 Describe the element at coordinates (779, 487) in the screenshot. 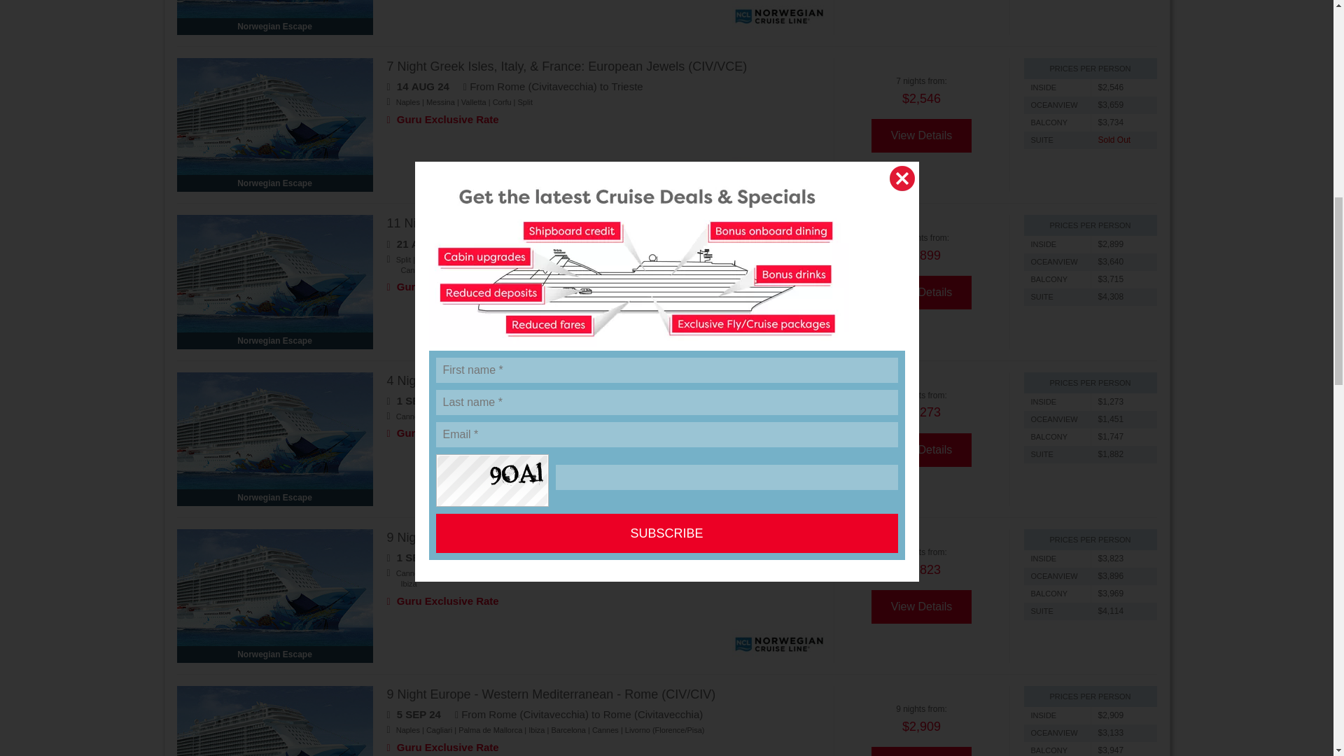

I see `Norwegian Cruise Line` at that location.